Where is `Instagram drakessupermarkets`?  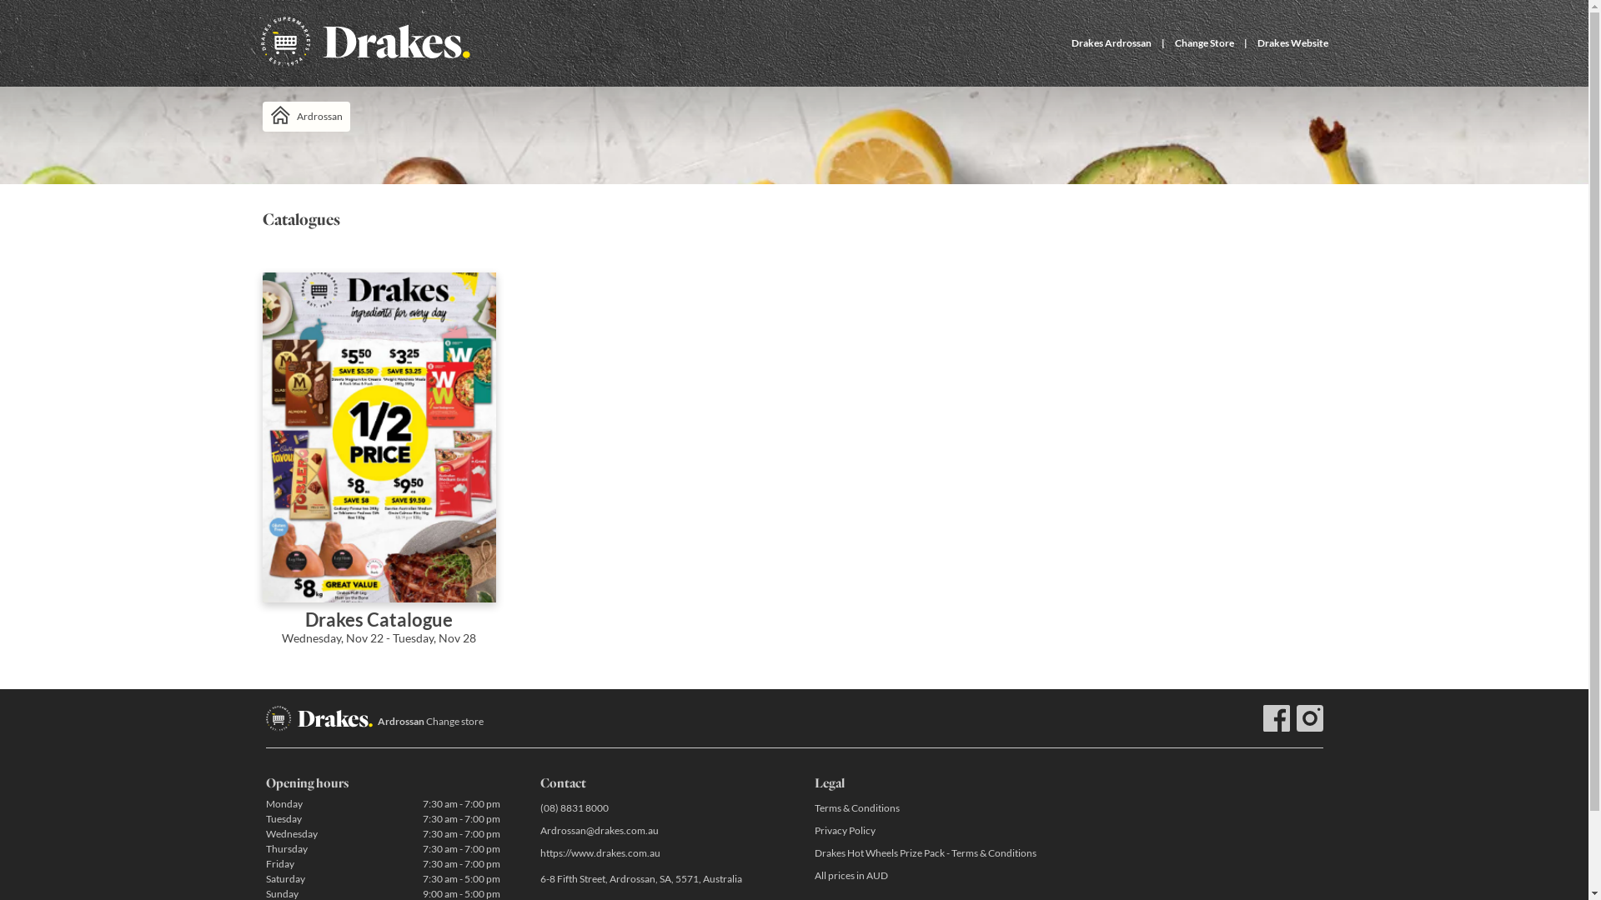 Instagram drakessupermarkets is located at coordinates (1309, 718).